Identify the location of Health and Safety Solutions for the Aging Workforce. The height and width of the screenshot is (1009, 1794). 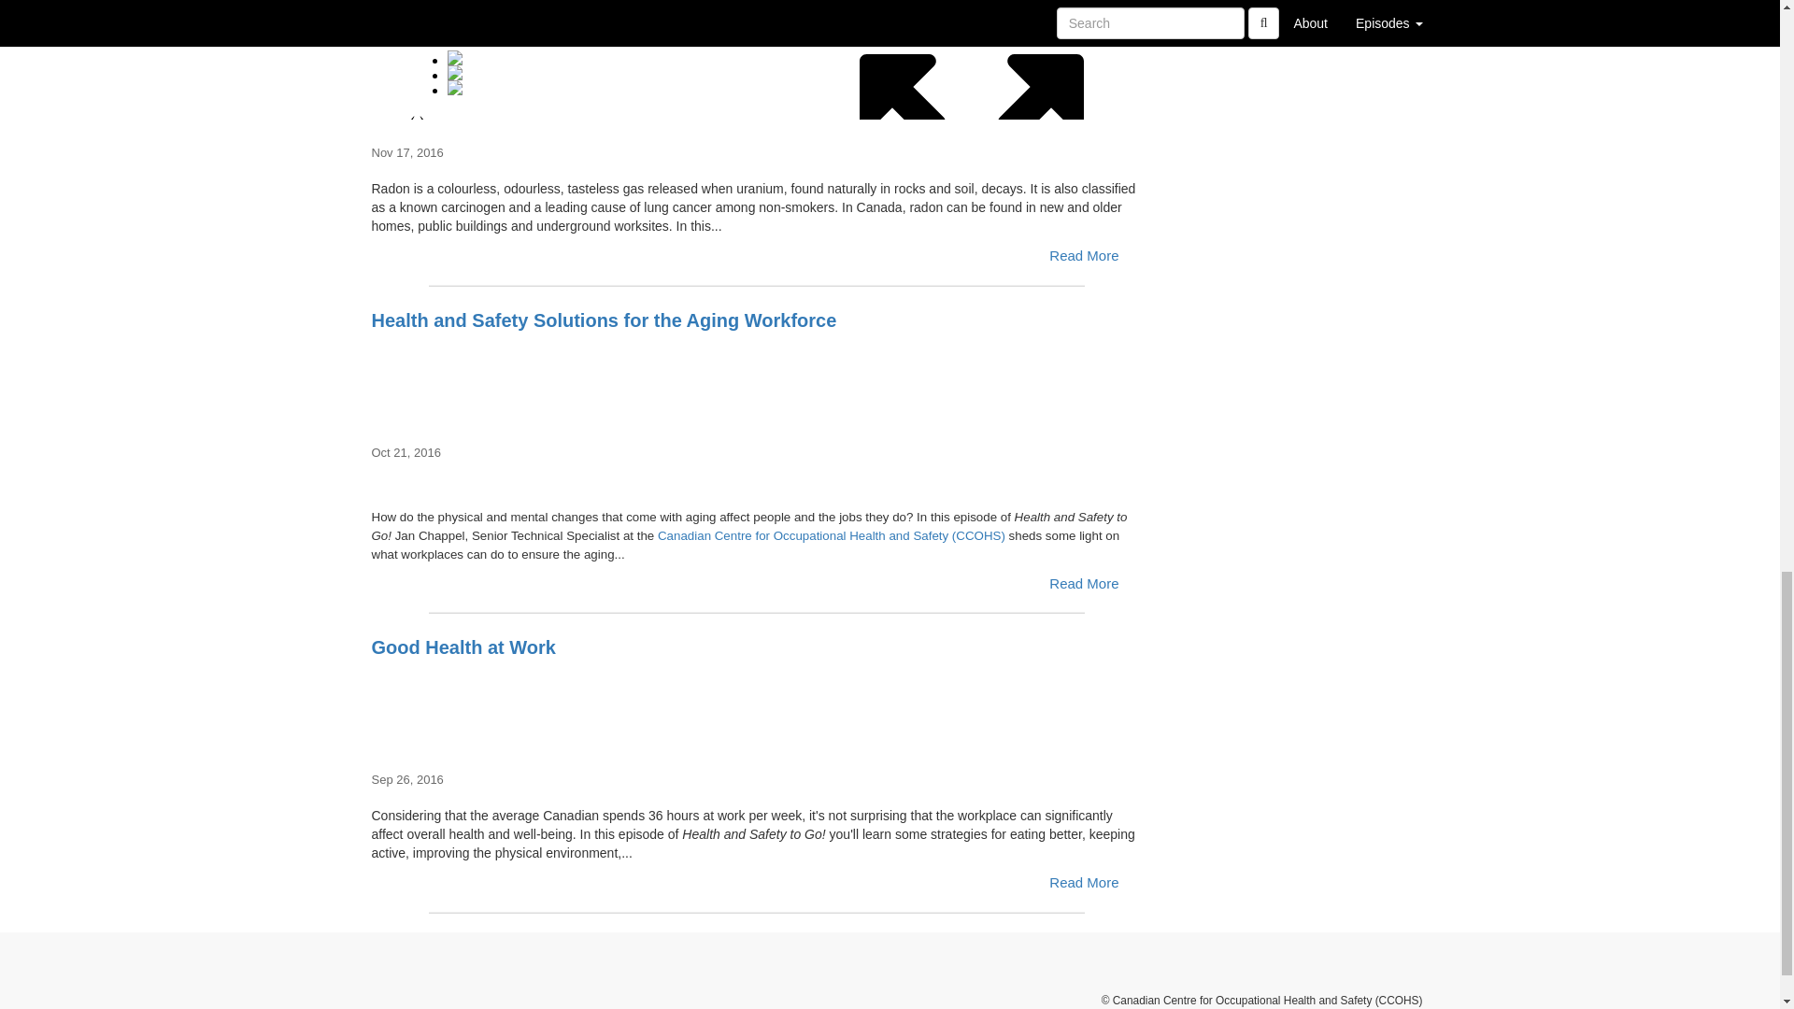
(757, 377).